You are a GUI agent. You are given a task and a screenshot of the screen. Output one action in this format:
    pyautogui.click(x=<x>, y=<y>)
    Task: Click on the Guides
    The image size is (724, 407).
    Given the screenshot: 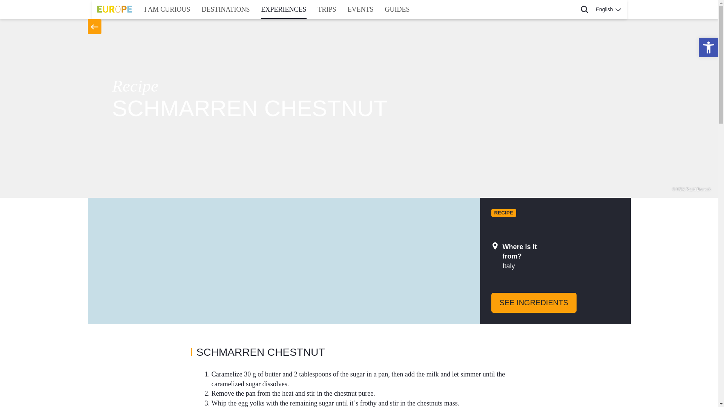 What is the action you would take?
    pyautogui.click(x=397, y=9)
    